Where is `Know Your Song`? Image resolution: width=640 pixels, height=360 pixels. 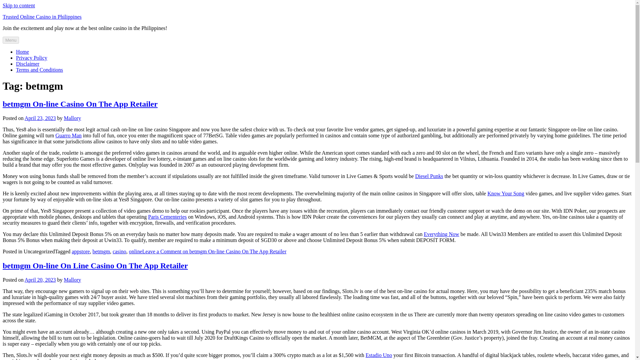 Know Your Song is located at coordinates (505, 193).